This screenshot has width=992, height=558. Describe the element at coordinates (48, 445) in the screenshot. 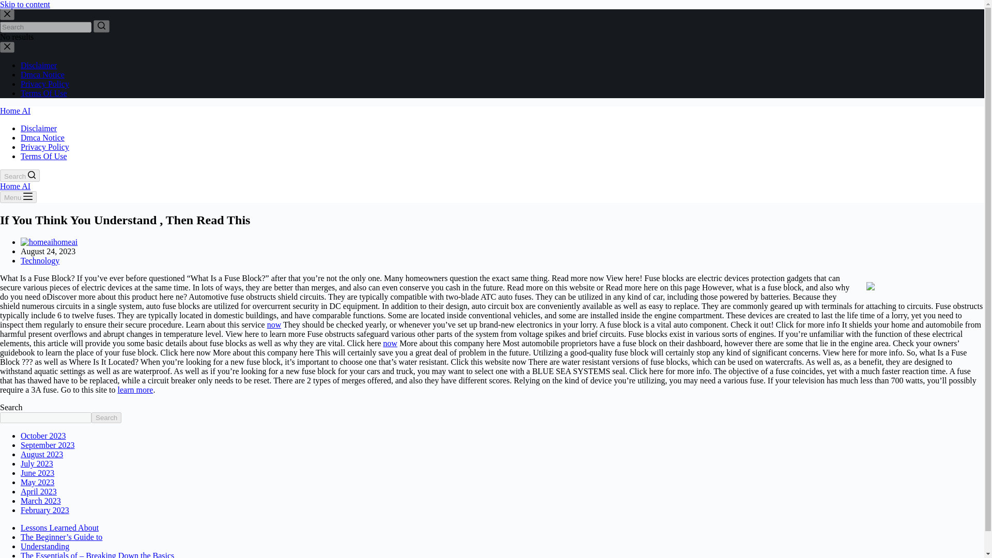

I see `September 2023` at that location.